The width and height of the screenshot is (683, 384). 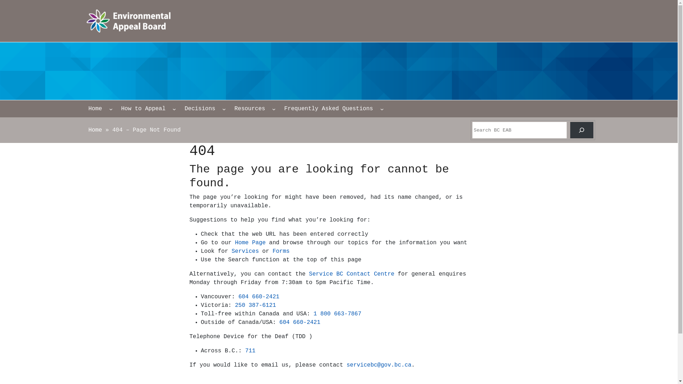 What do you see at coordinates (281, 251) in the screenshot?
I see `Forms` at bounding box center [281, 251].